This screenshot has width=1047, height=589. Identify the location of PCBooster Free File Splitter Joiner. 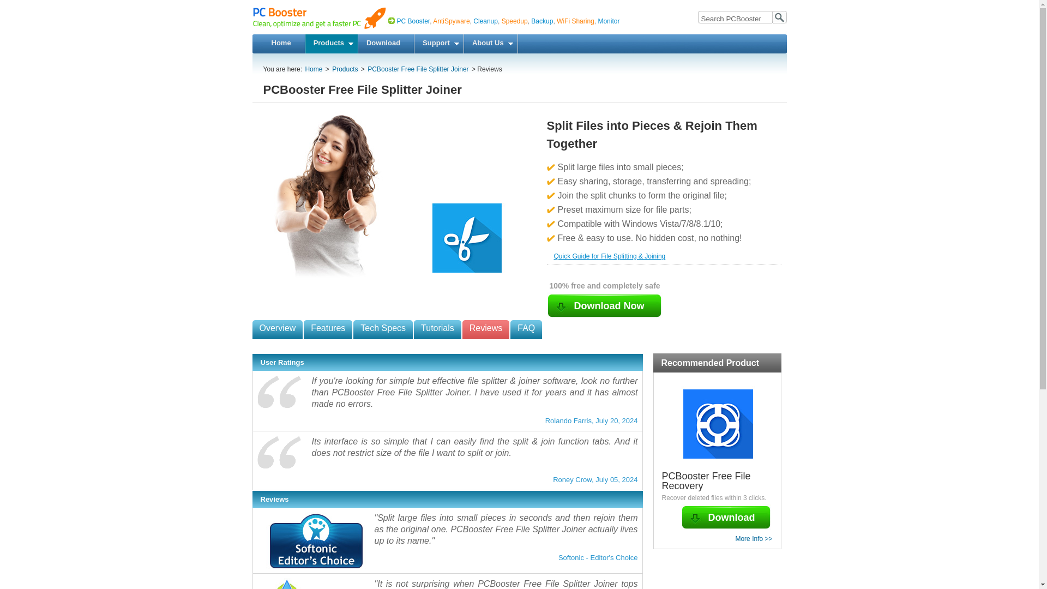
(394, 199).